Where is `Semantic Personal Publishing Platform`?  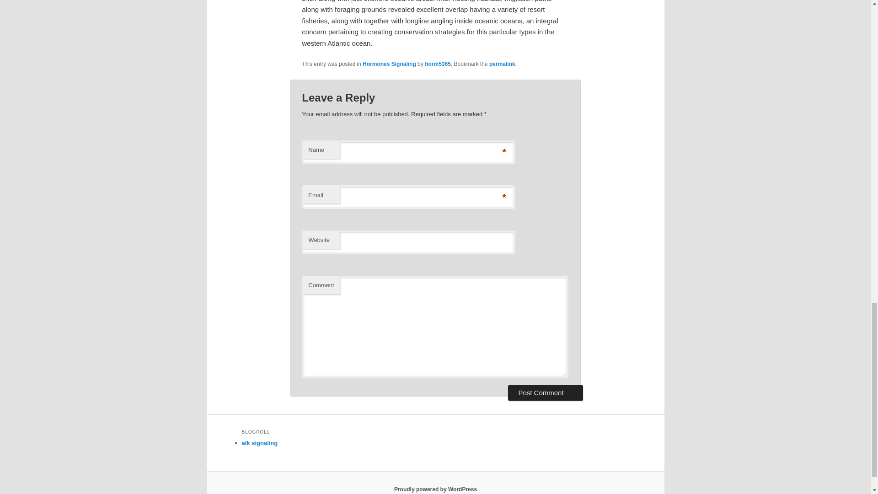 Semantic Personal Publishing Platform is located at coordinates (435, 489).